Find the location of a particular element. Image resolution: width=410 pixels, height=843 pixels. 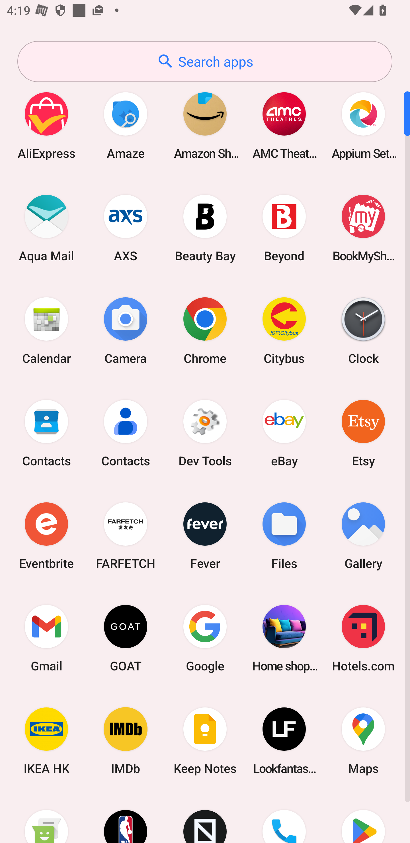

Fever is located at coordinates (205, 535).